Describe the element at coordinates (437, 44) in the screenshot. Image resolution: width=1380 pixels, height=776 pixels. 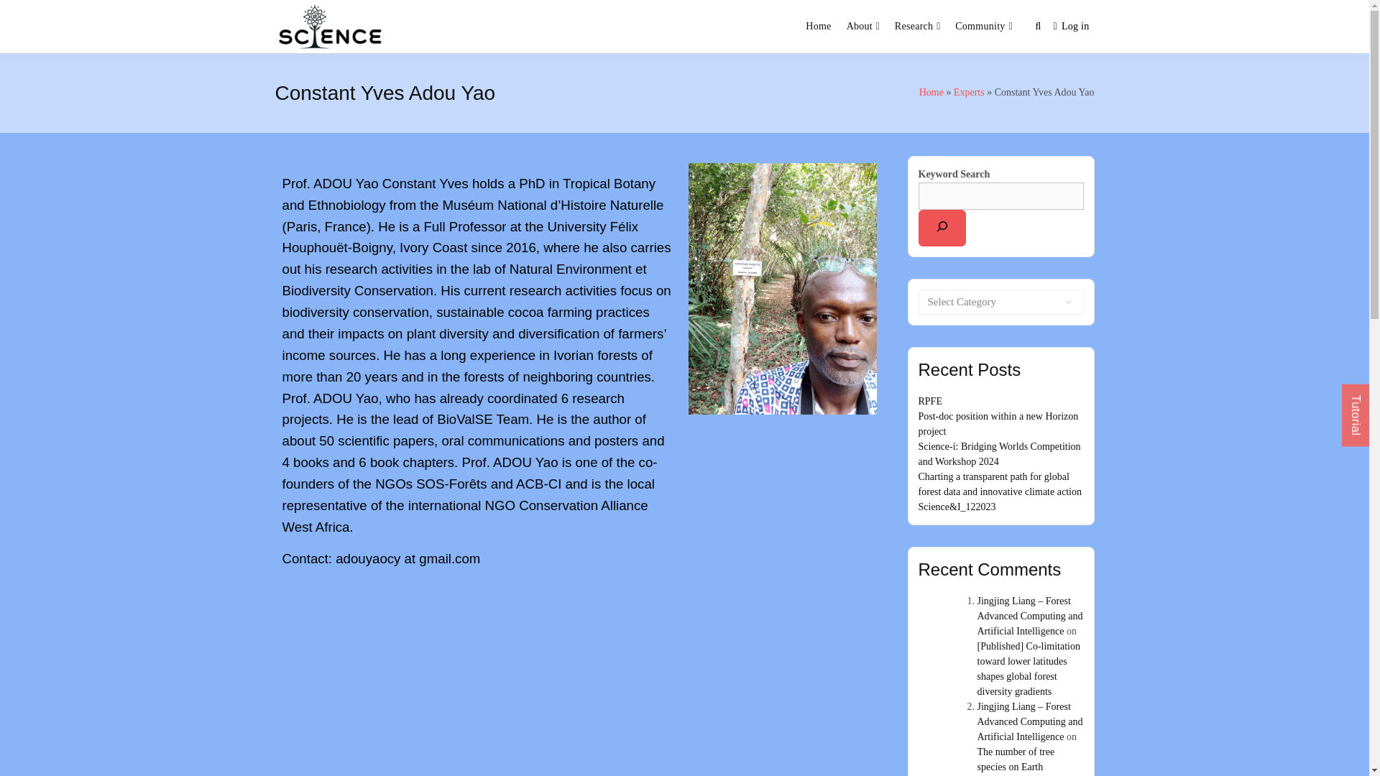
I see `Science-i` at that location.